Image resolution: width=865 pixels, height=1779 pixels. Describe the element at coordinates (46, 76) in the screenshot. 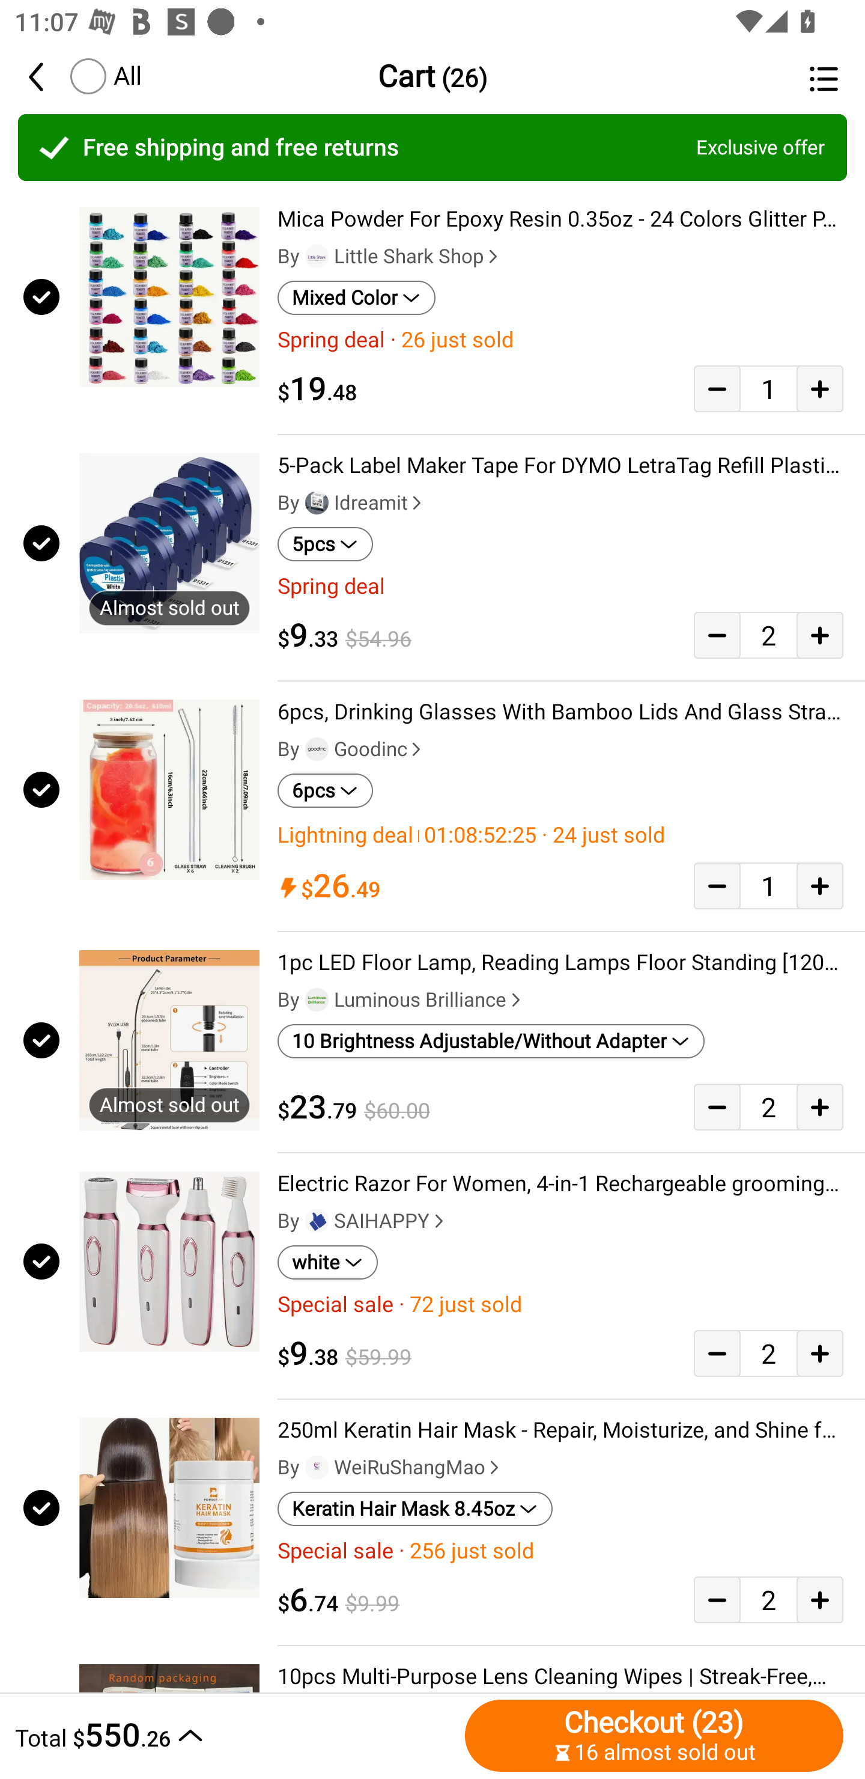

I see `back` at that location.